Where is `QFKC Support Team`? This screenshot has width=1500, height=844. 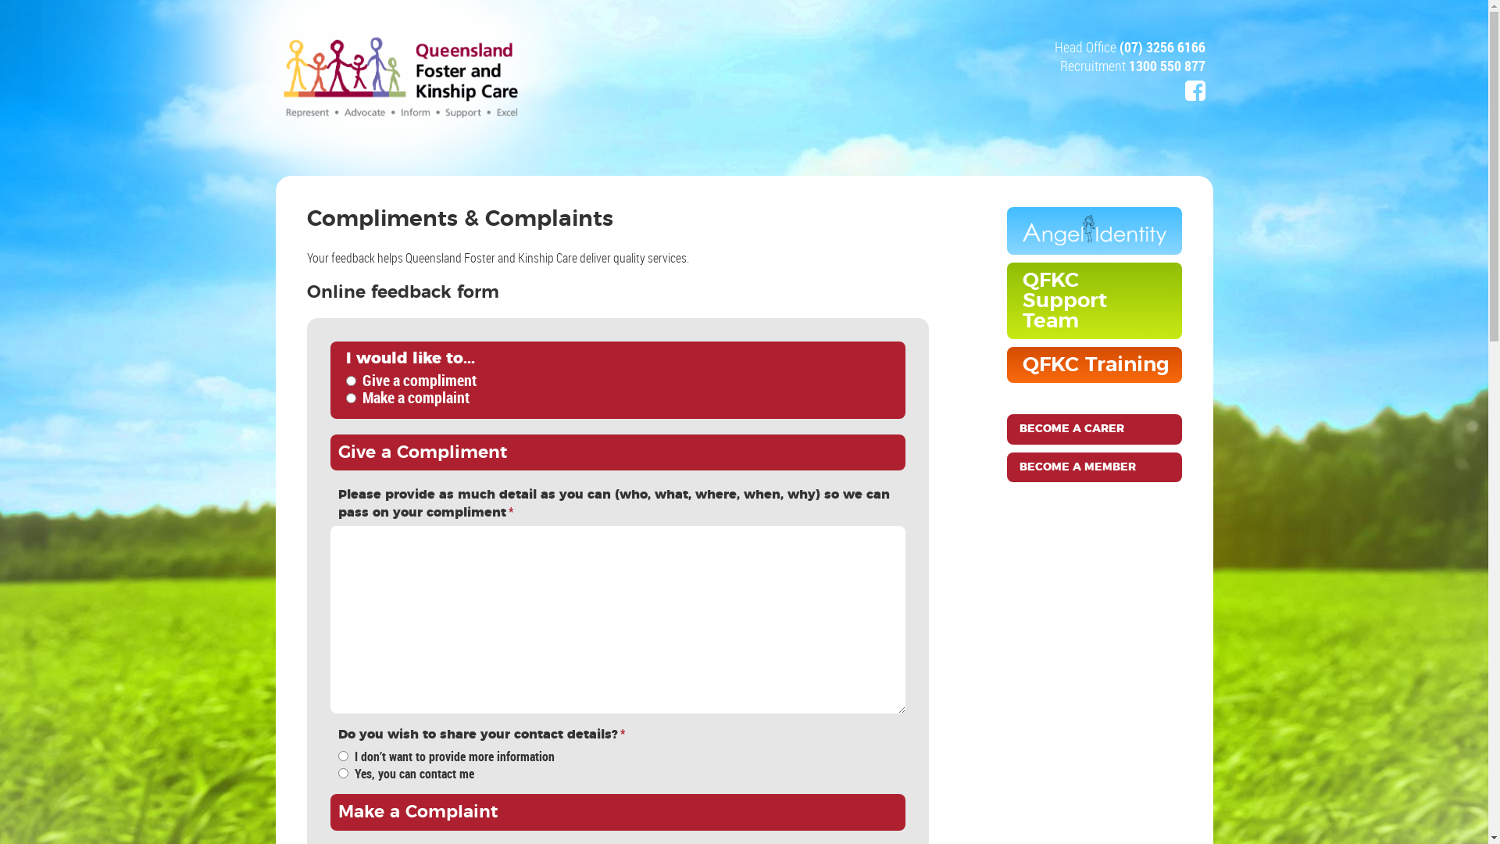 QFKC Support Team is located at coordinates (1094, 301).